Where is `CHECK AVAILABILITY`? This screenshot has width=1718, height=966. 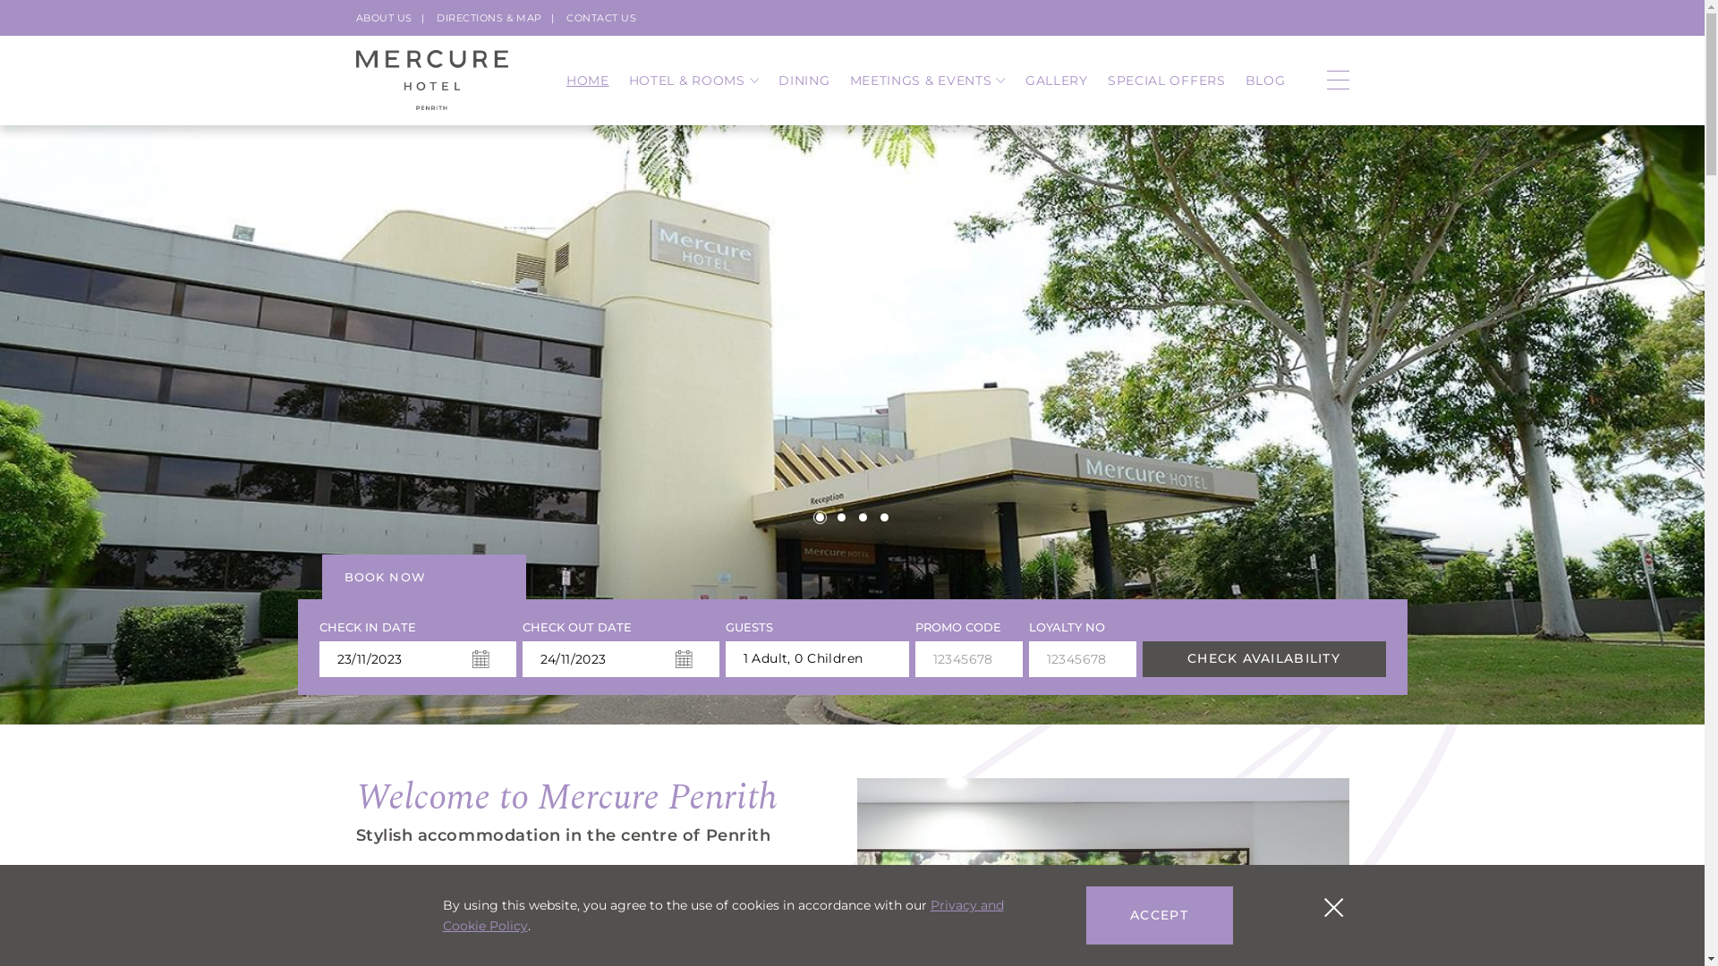
CHECK AVAILABILITY is located at coordinates (1263, 659).